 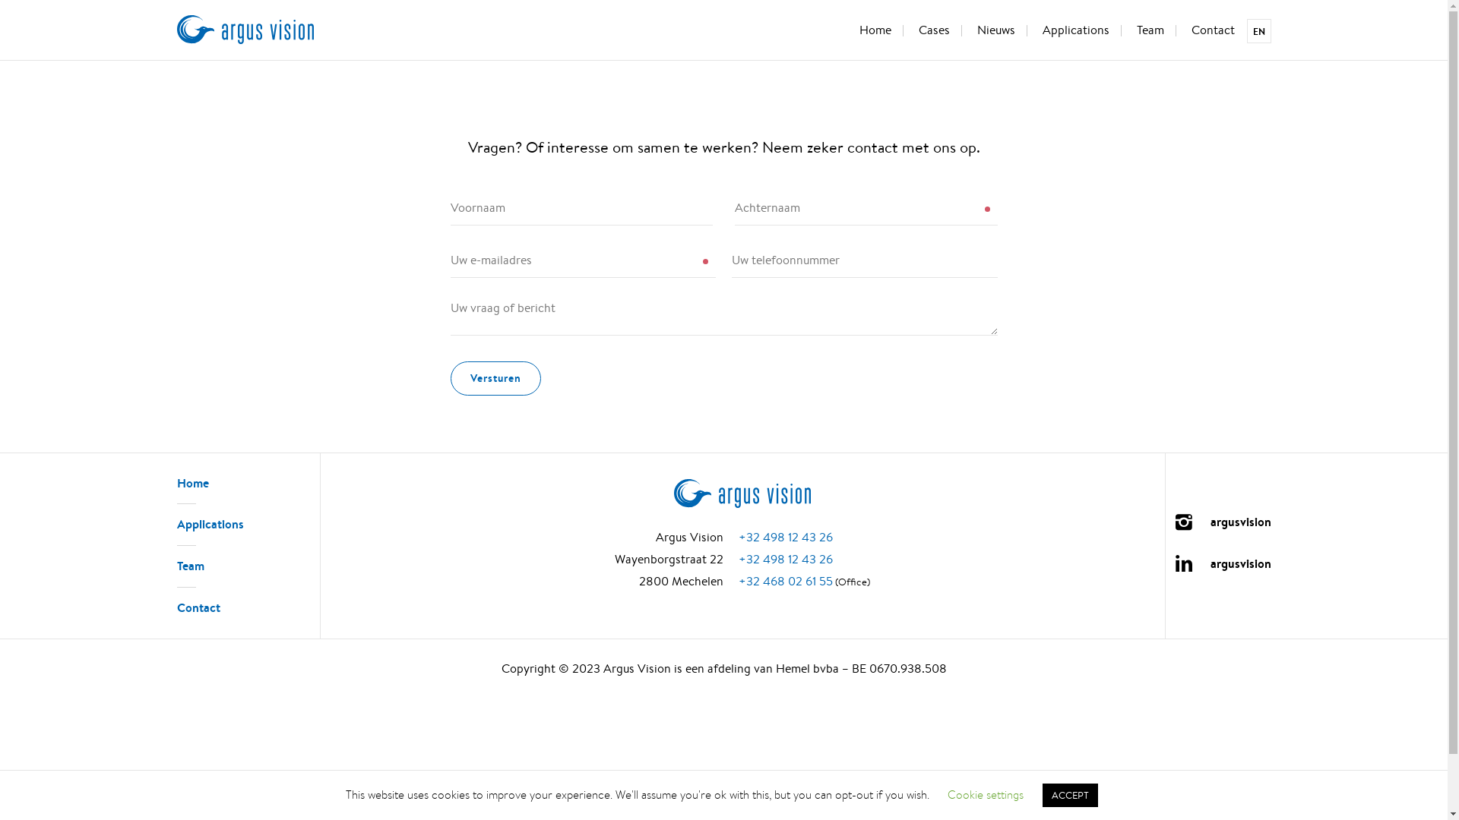 I want to click on argusvision, so click(x=1219, y=566).